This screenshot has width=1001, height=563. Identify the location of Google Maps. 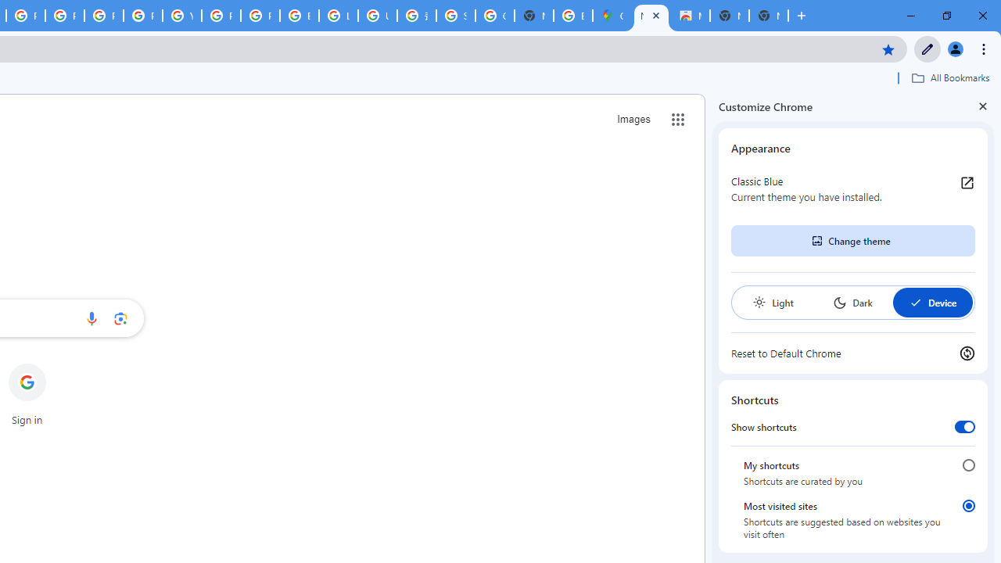
(612, 16).